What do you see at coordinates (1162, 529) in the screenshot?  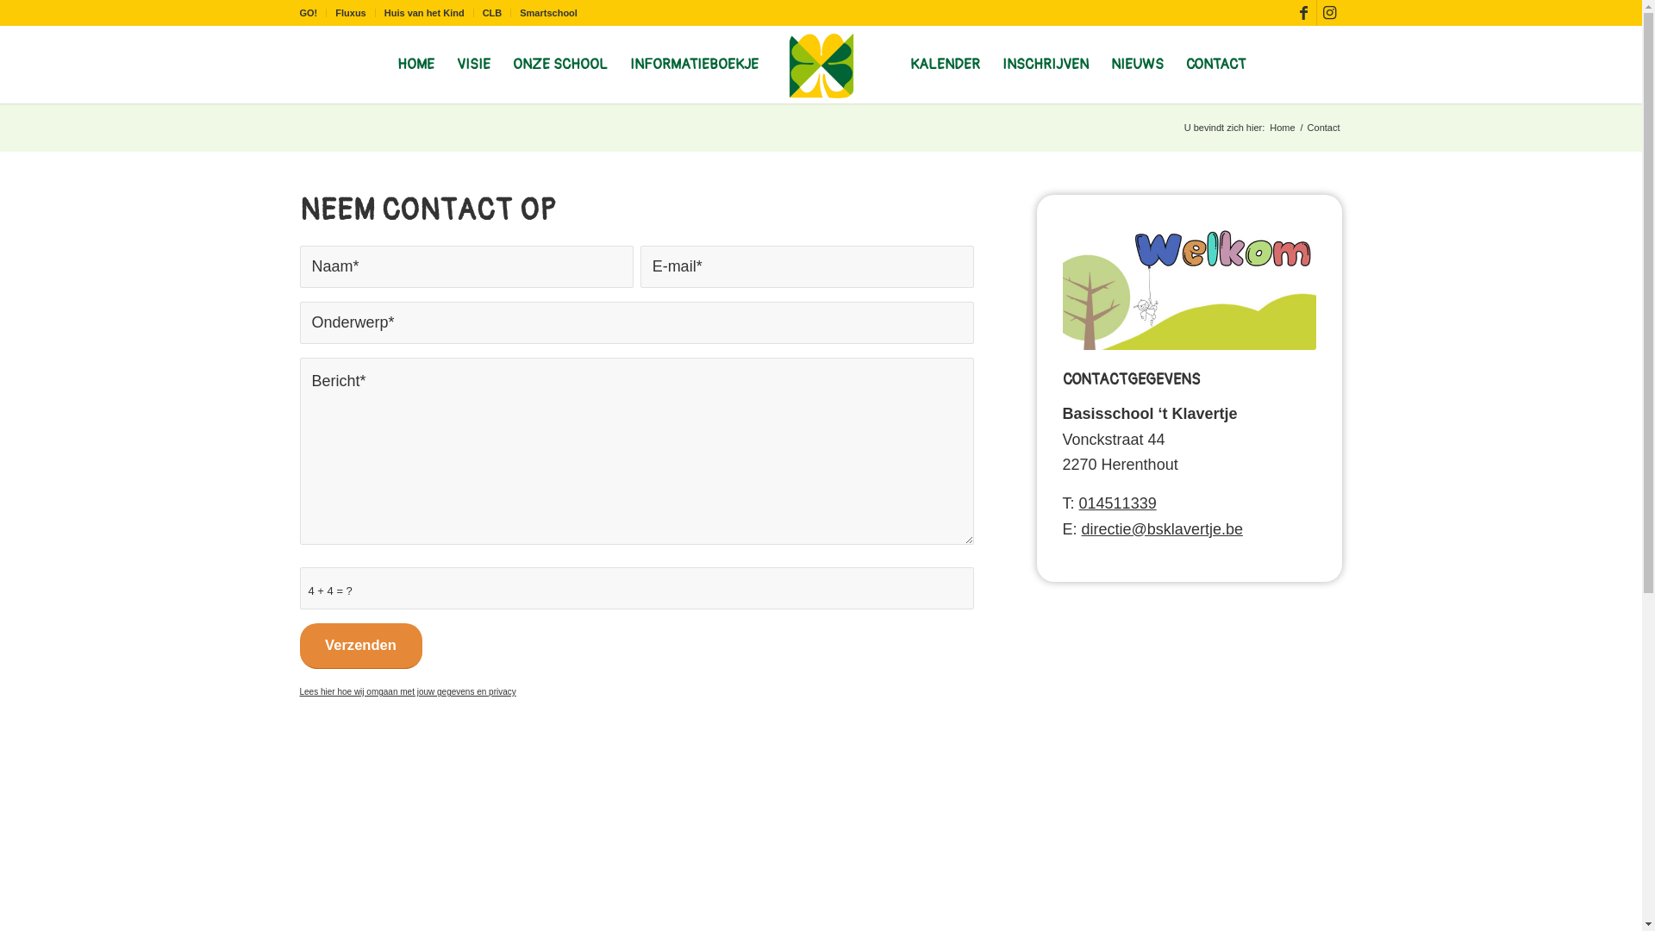 I see `directie@bsklavertje.be` at bounding box center [1162, 529].